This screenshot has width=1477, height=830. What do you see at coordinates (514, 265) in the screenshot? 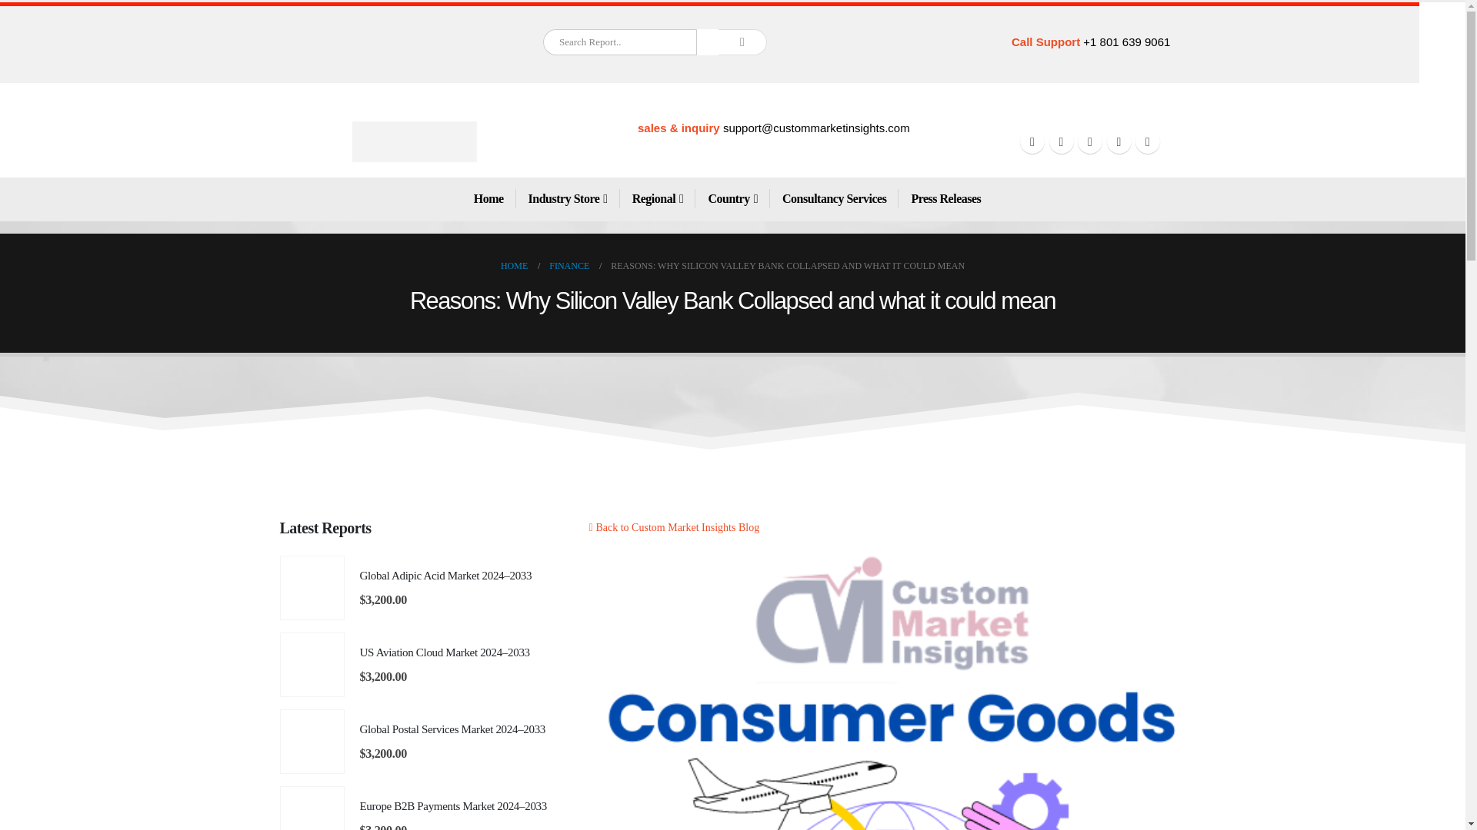
I see `Go to Home Page` at bounding box center [514, 265].